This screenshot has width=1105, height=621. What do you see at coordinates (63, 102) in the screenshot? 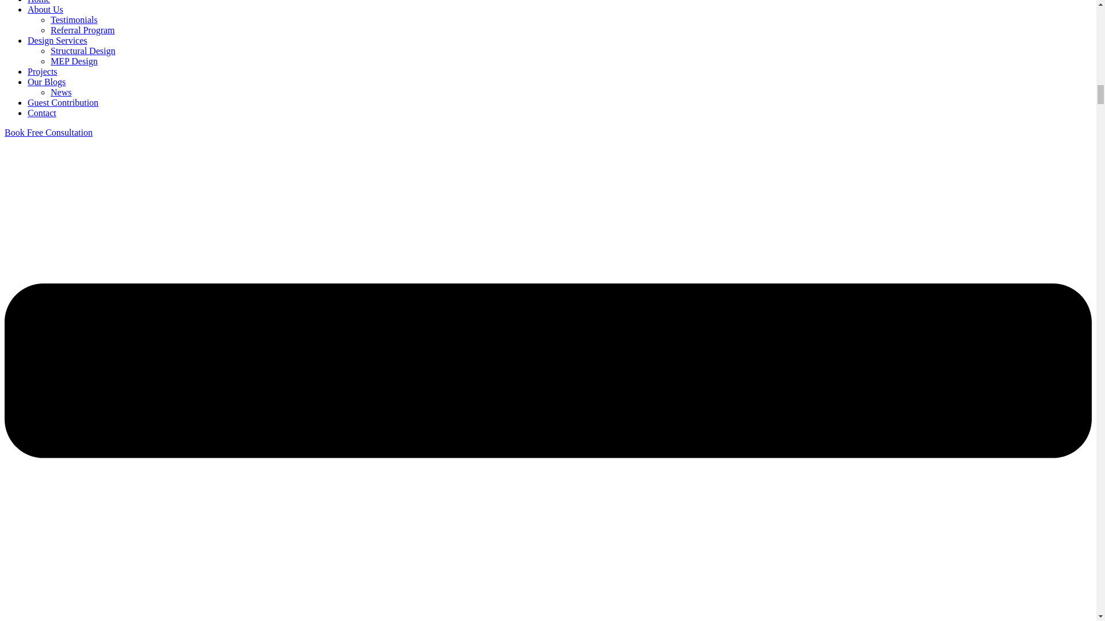
I see `Guest Contribution` at bounding box center [63, 102].